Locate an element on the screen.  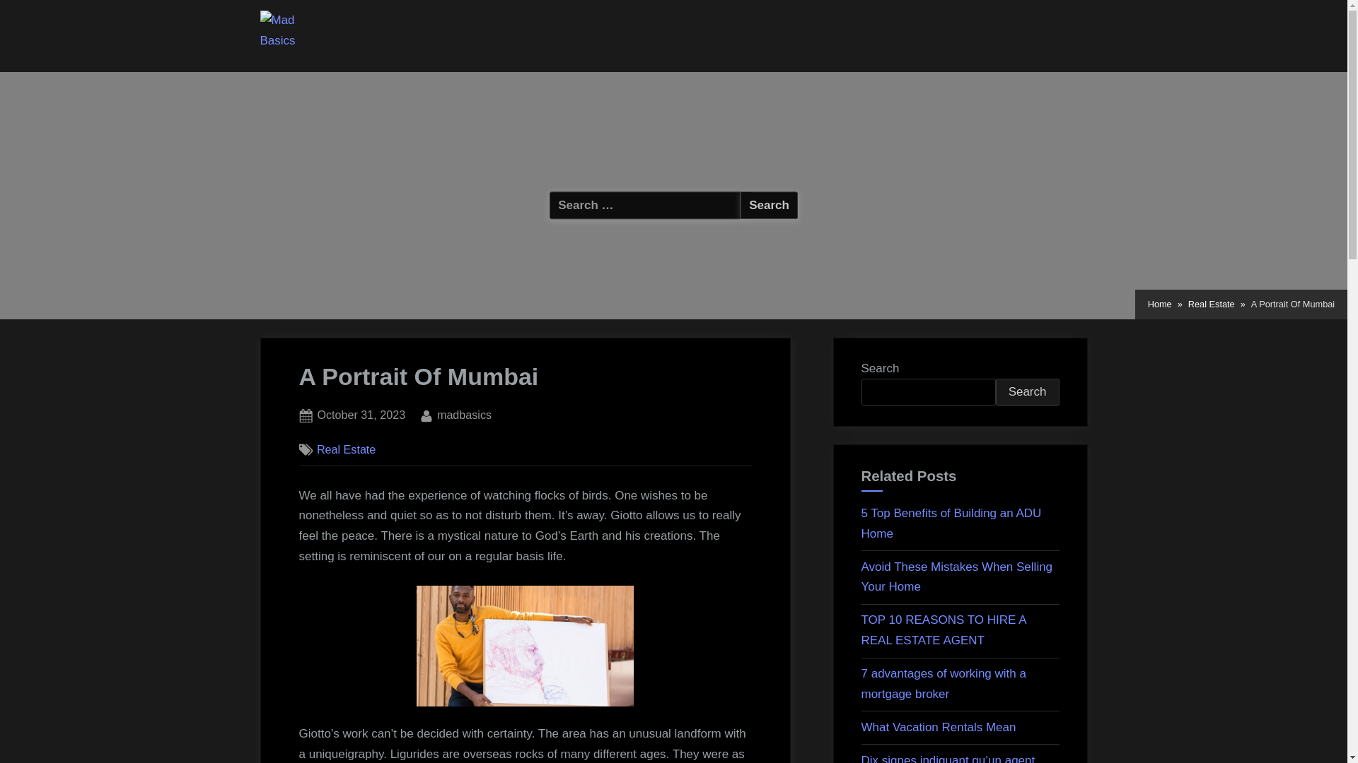
7 advantages of working with a mortgage broker is located at coordinates (944, 684).